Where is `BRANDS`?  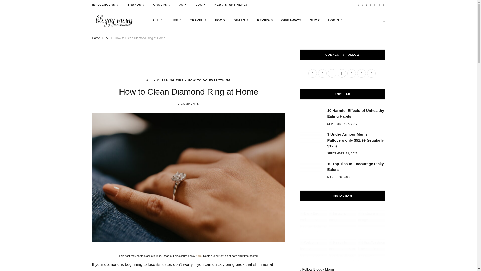 BRANDS is located at coordinates (136, 5).